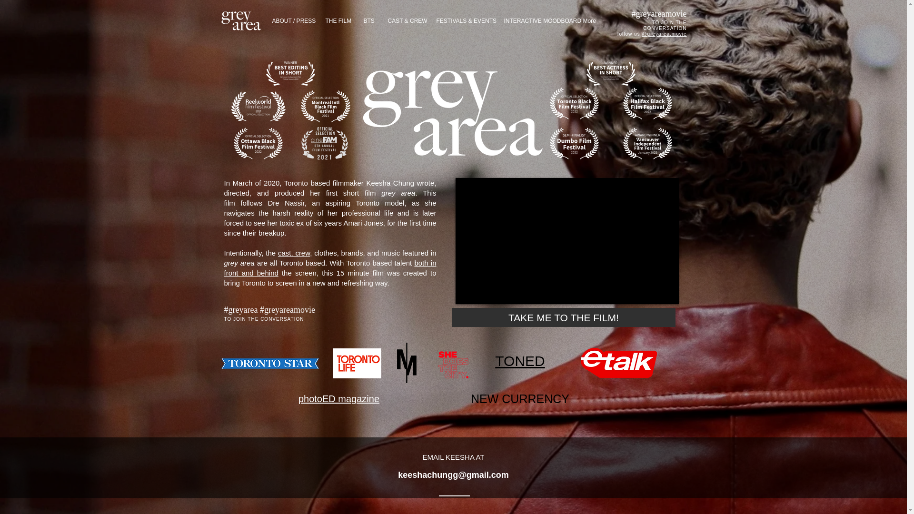 The height and width of the screenshot is (514, 914). Describe the element at coordinates (339, 399) in the screenshot. I see `photoED magazine` at that location.